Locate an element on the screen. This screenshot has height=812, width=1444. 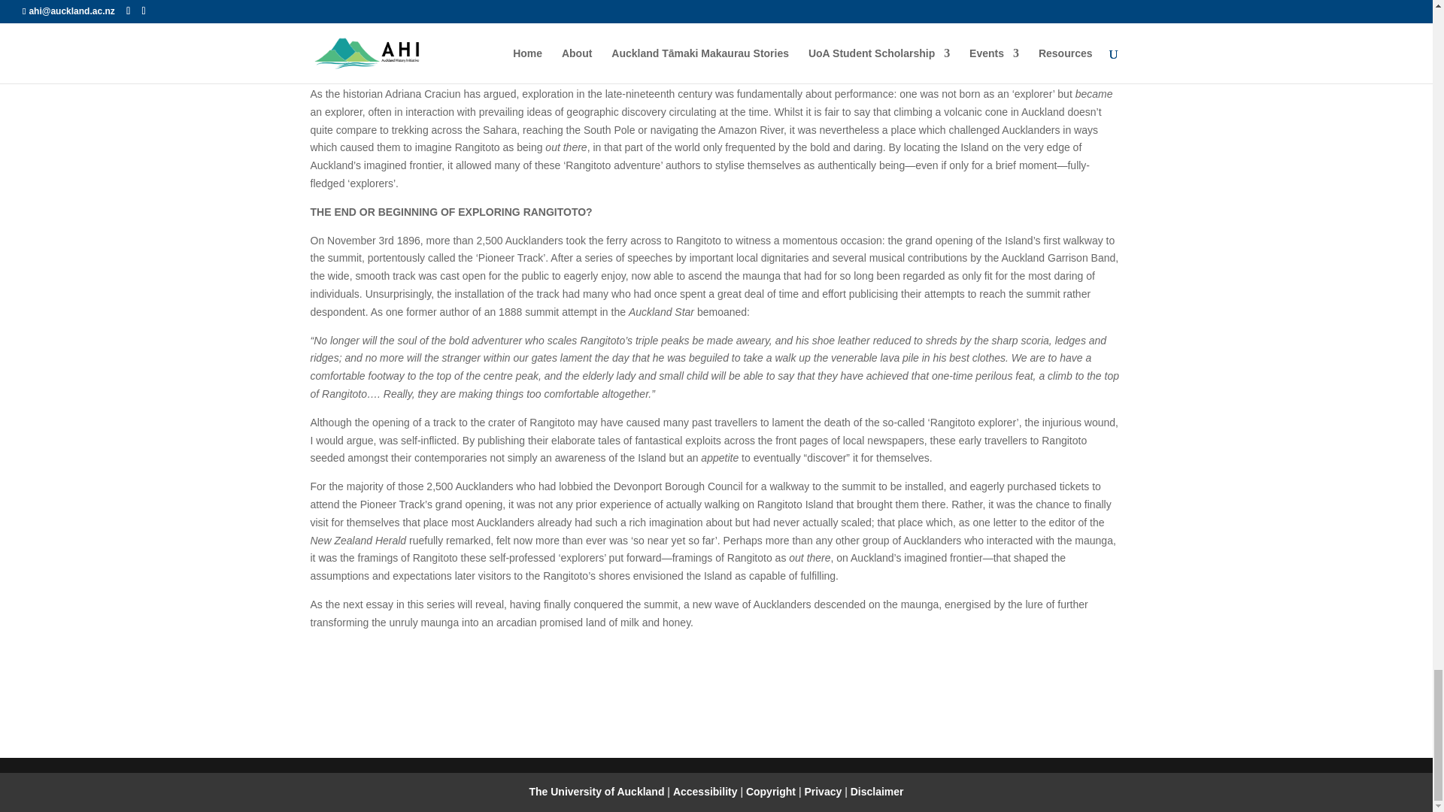
The University of Auckland is located at coordinates (596, 791).